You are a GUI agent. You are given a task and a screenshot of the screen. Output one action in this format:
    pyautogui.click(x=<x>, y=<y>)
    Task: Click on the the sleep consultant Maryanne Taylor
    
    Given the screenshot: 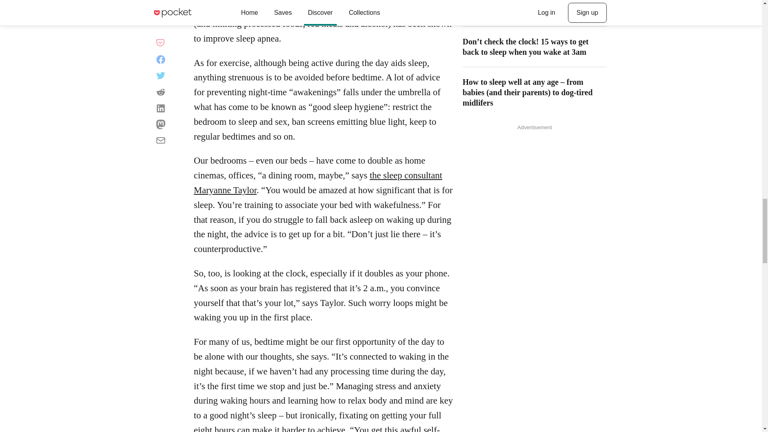 What is the action you would take?
    pyautogui.click(x=318, y=182)
    